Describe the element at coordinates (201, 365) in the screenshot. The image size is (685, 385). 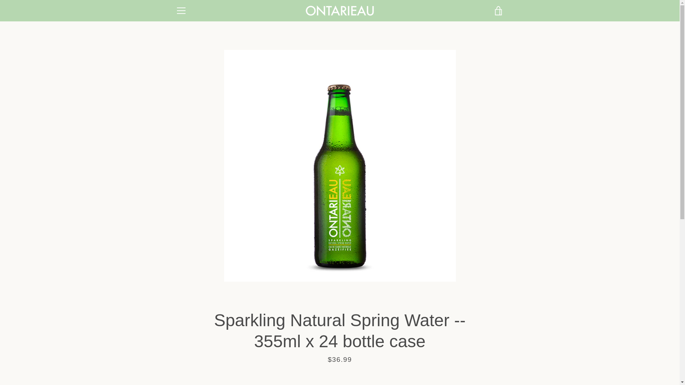
I see `Instagram` at that location.